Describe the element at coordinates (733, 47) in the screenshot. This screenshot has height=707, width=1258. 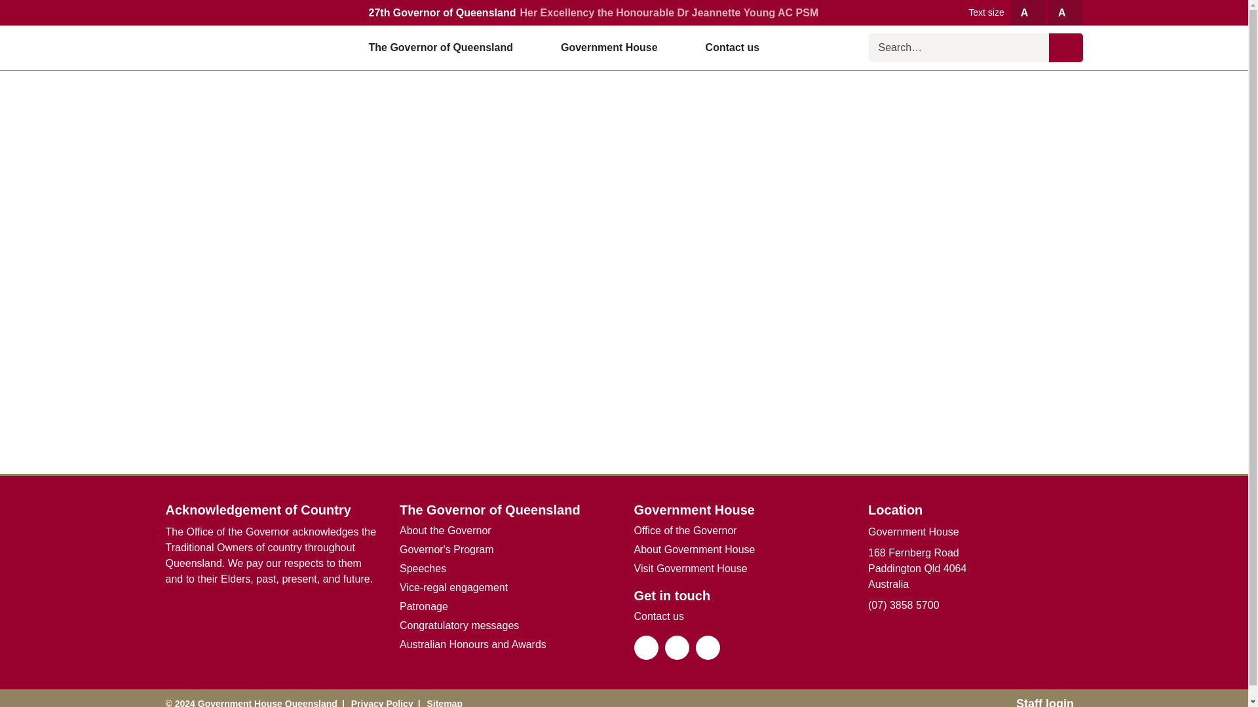
I see `Contact us` at that location.